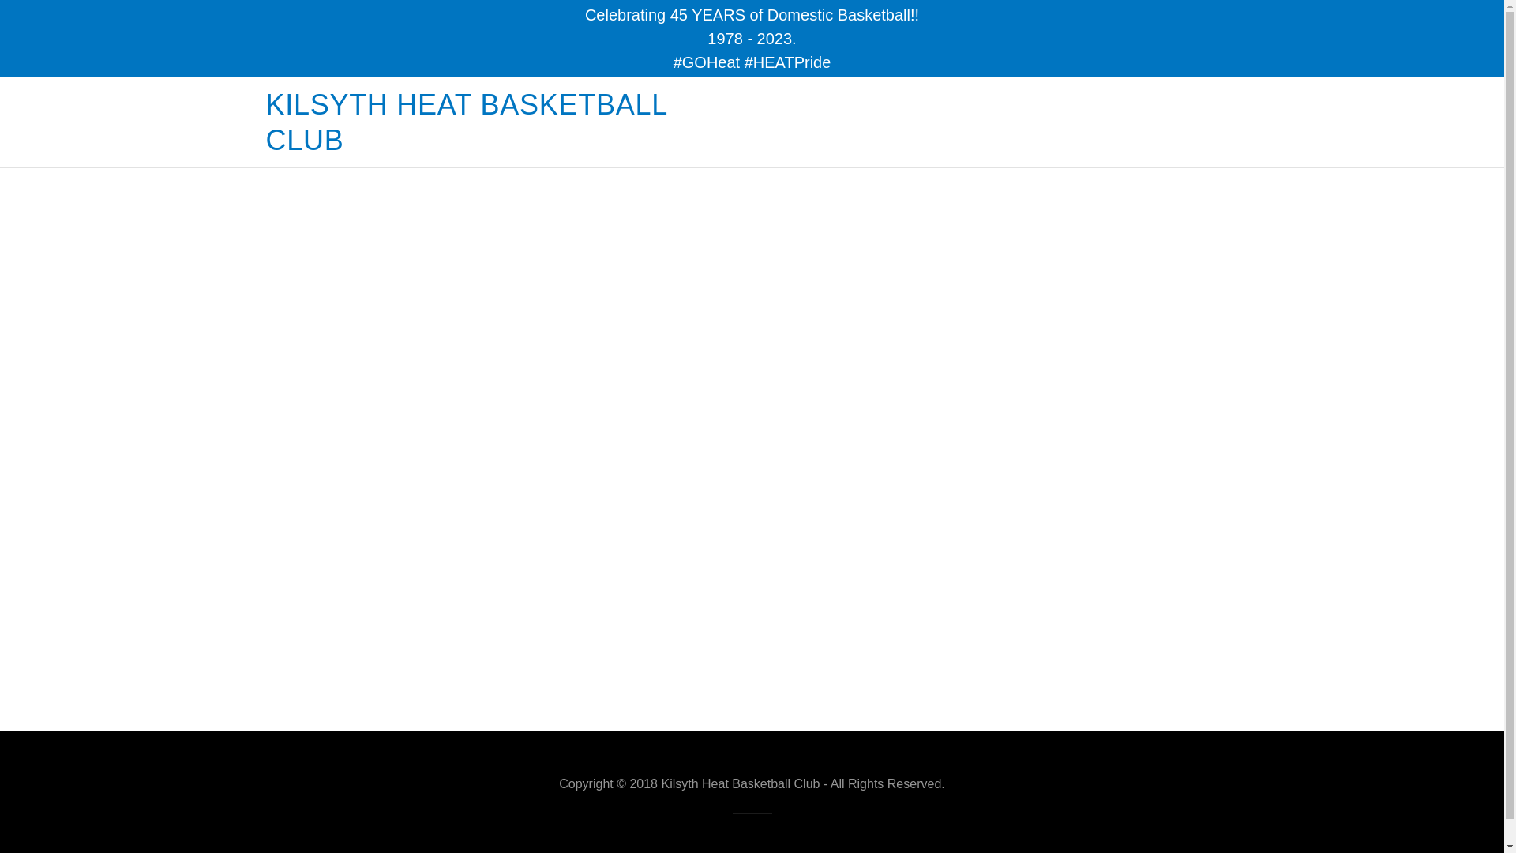 Image resolution: width=1516 pixels, height=853 pixels. What do you see at coordinates (508, 145) in the screenshot?
I see `KILSYTH HEAT BASKETBALL CLUB` at bounding box center [508, 145].